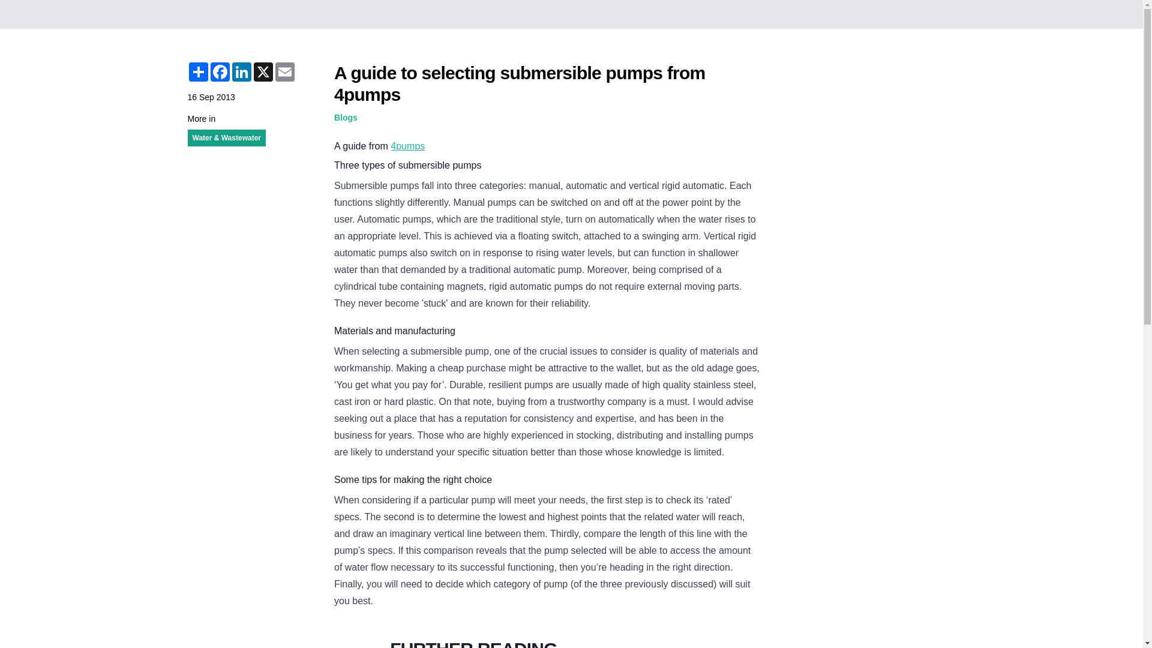  Describe the element at coordinates (263, 72) in the screenshot. I see `X` at that location.